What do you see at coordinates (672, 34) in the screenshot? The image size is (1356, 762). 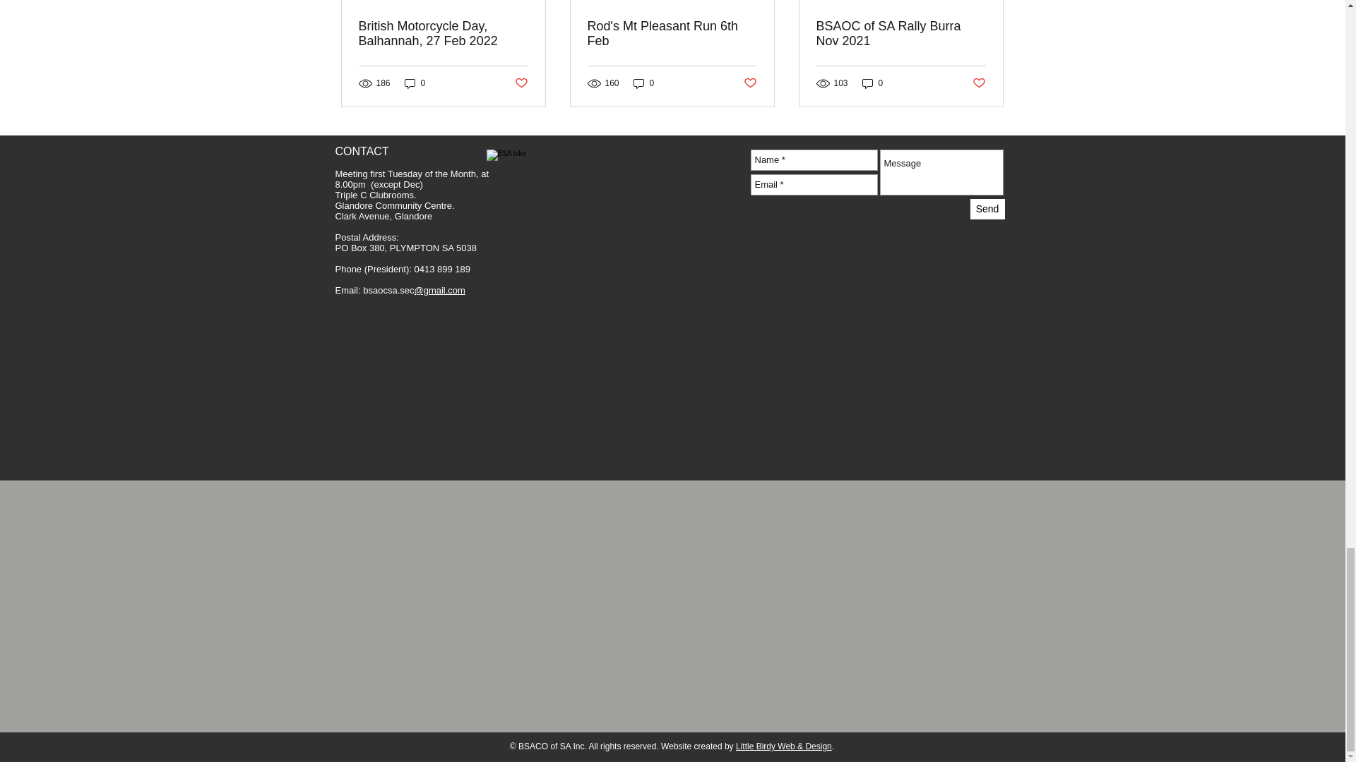 I see `Rod's Mt Pleasant Run 6th Feb` at bounding box center [672, 34].